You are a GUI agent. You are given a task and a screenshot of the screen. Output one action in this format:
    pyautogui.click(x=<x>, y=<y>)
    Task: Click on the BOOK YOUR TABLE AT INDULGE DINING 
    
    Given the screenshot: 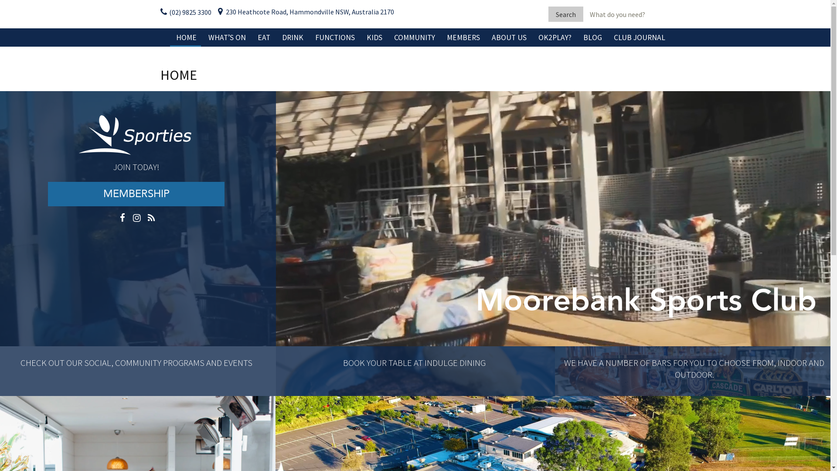 What is the action you would take?
    pyautogui.click(x=415, y=363)
    